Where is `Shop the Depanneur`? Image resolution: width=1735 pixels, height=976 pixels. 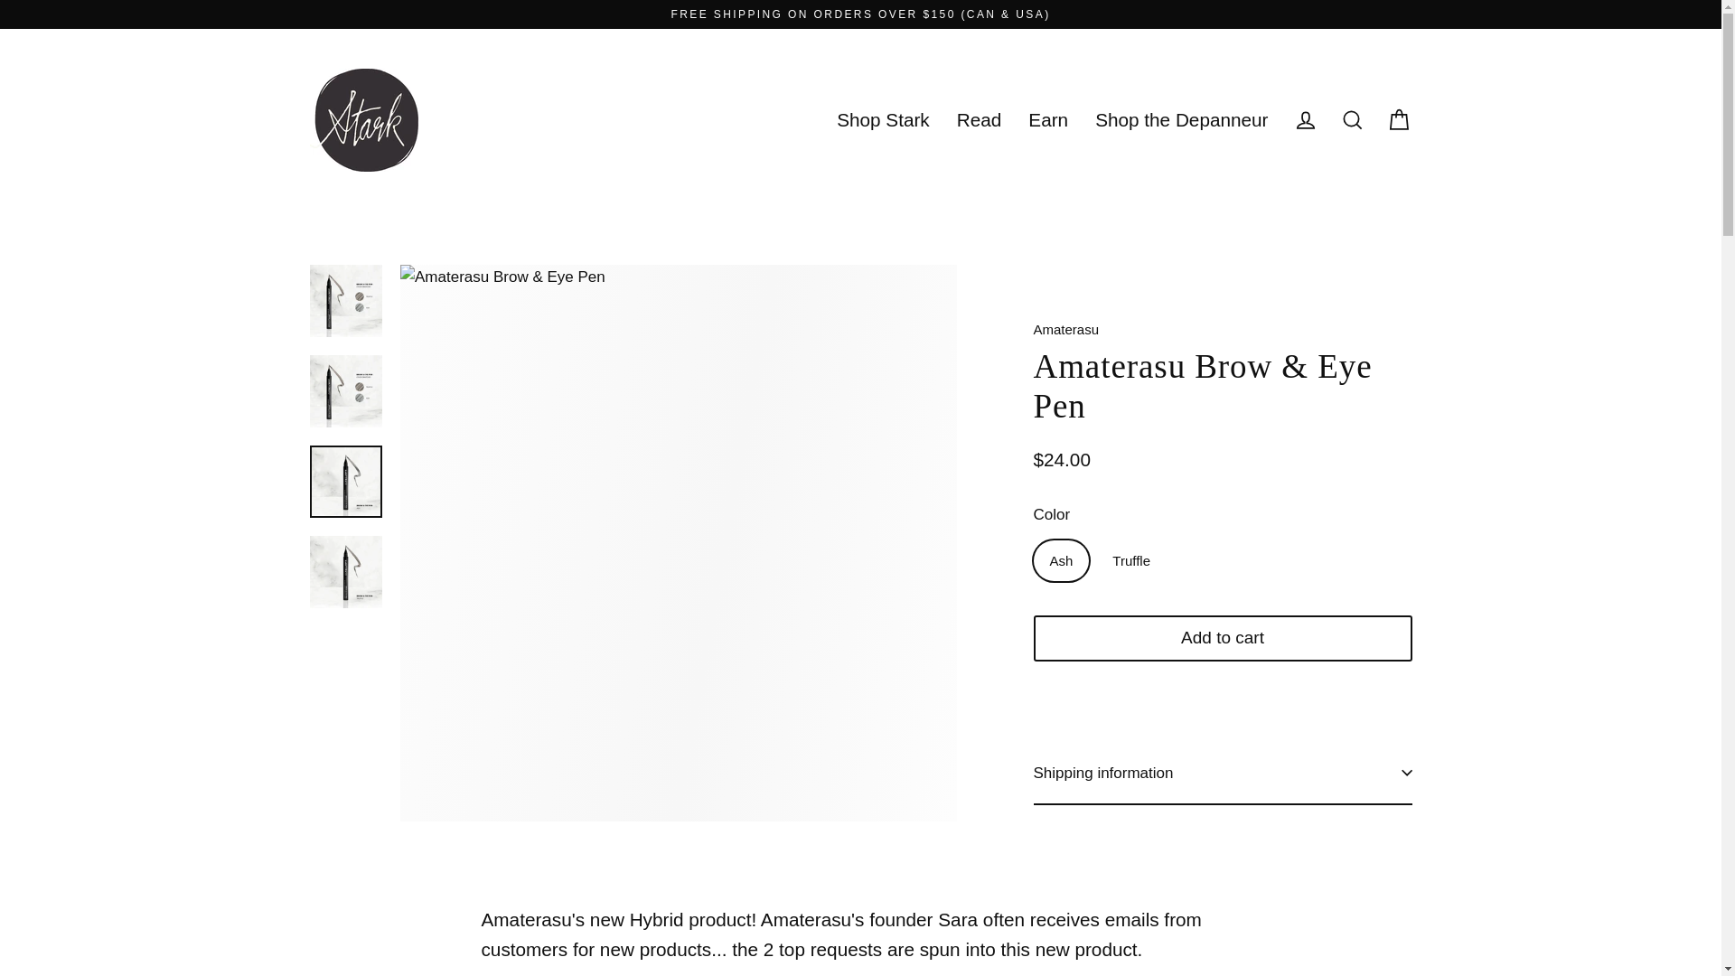
Shop the Depanneur is located at coordinates (1181, 119).